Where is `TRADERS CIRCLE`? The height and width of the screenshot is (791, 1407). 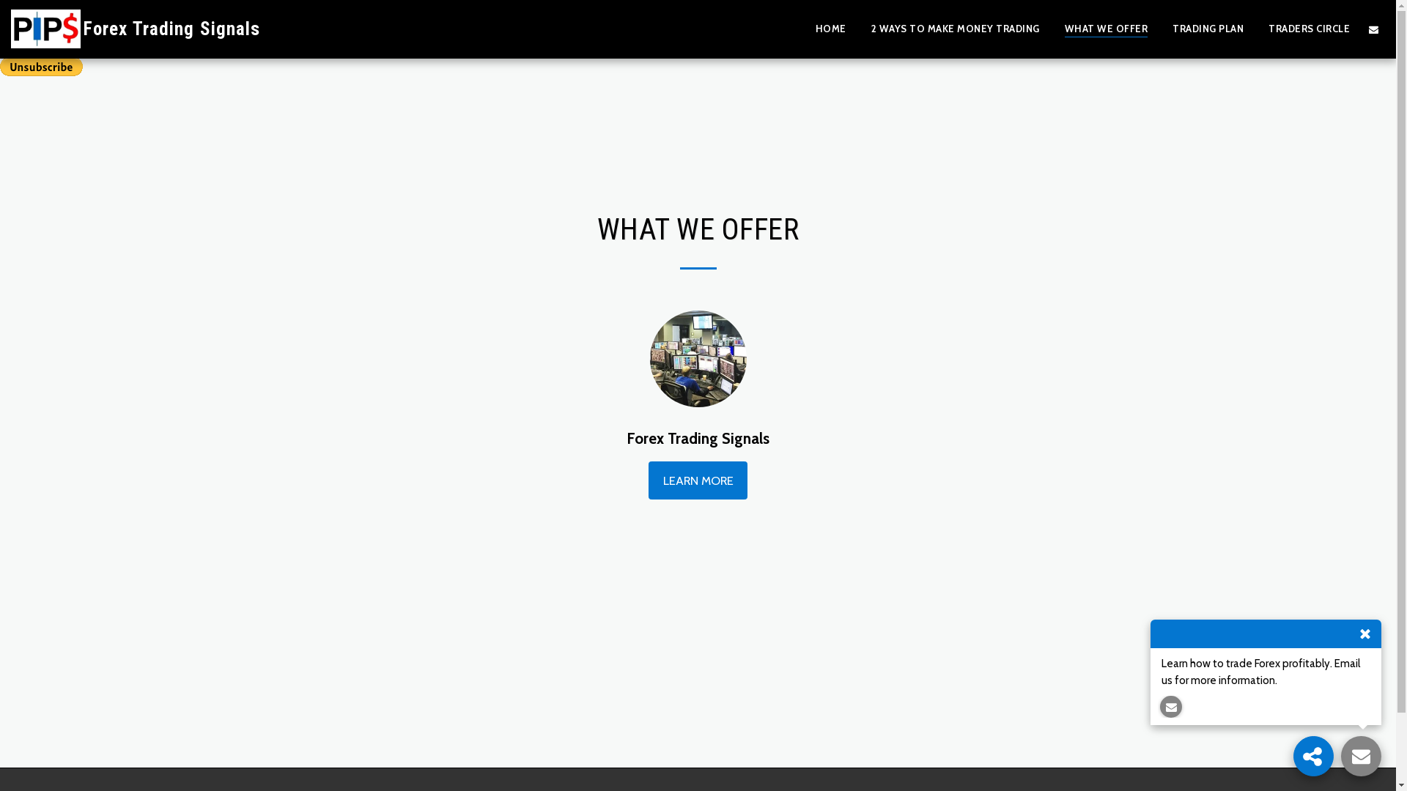
TRADERS CIRCLE is located at coordinates (1309, 29).